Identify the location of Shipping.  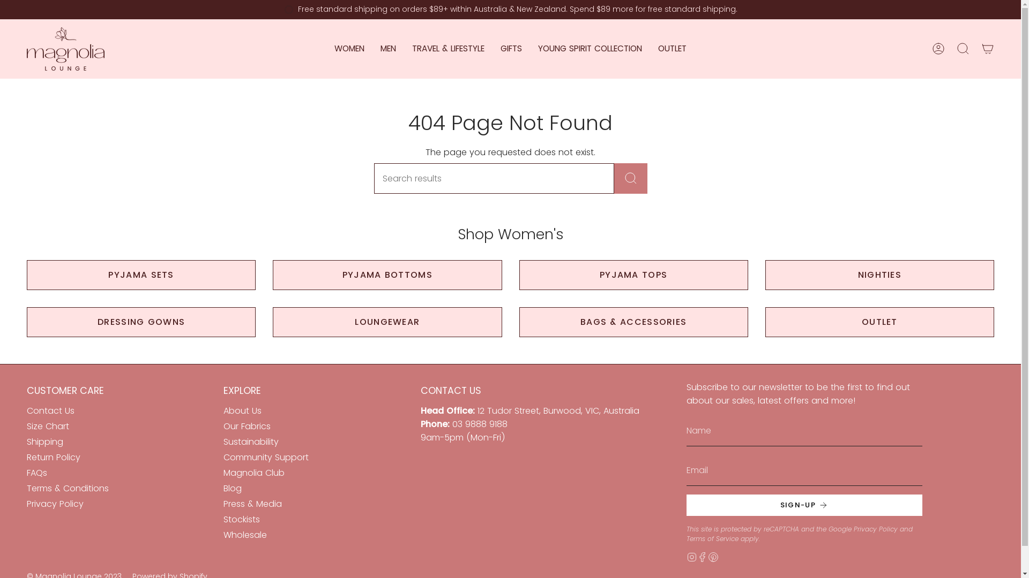
(45, 442).